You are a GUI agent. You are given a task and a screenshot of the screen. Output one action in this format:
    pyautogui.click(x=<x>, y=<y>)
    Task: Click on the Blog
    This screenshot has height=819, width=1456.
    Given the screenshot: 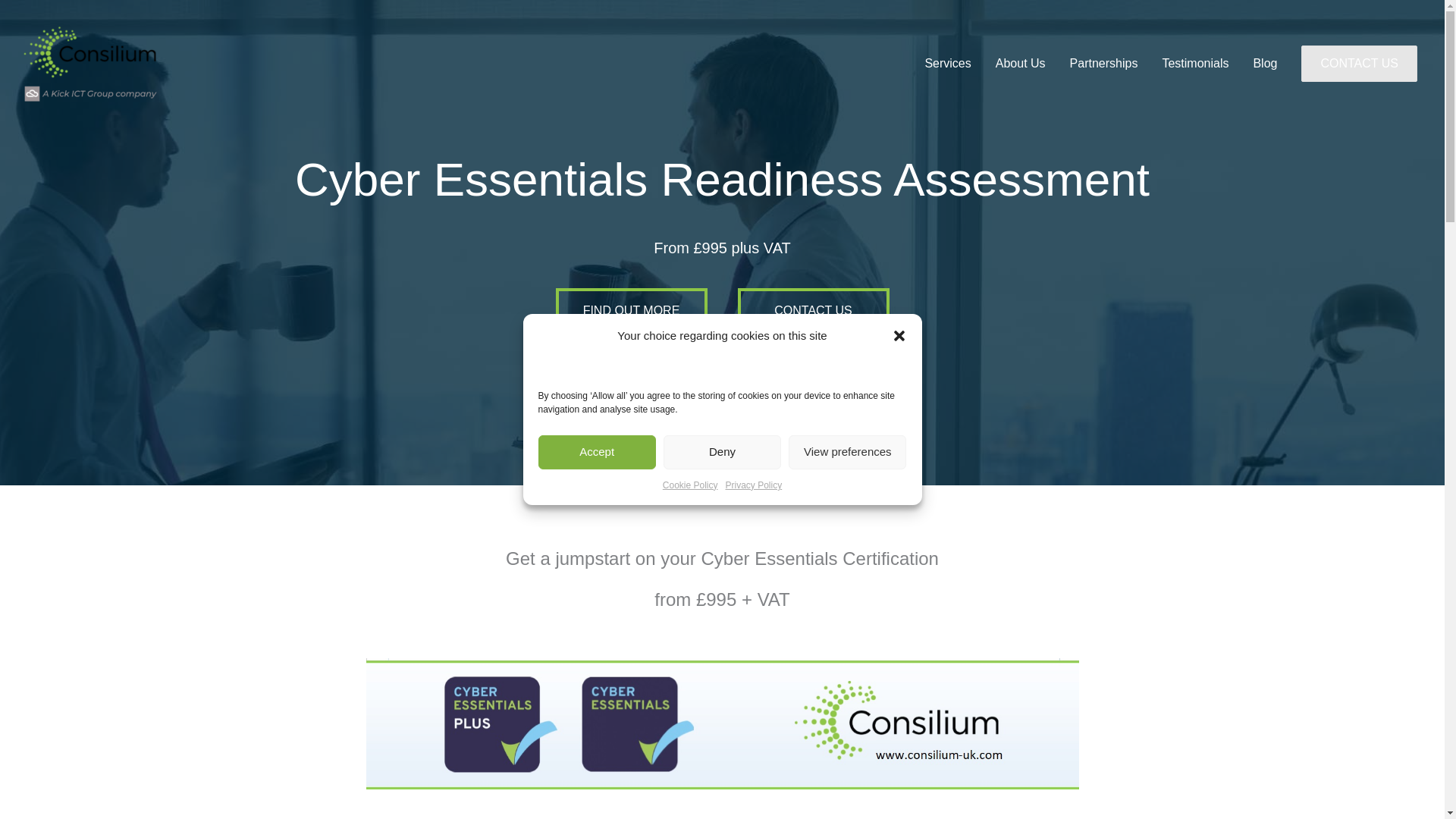 What is the action you would take?
    pyautogui.click(x=1264, y=63)
    